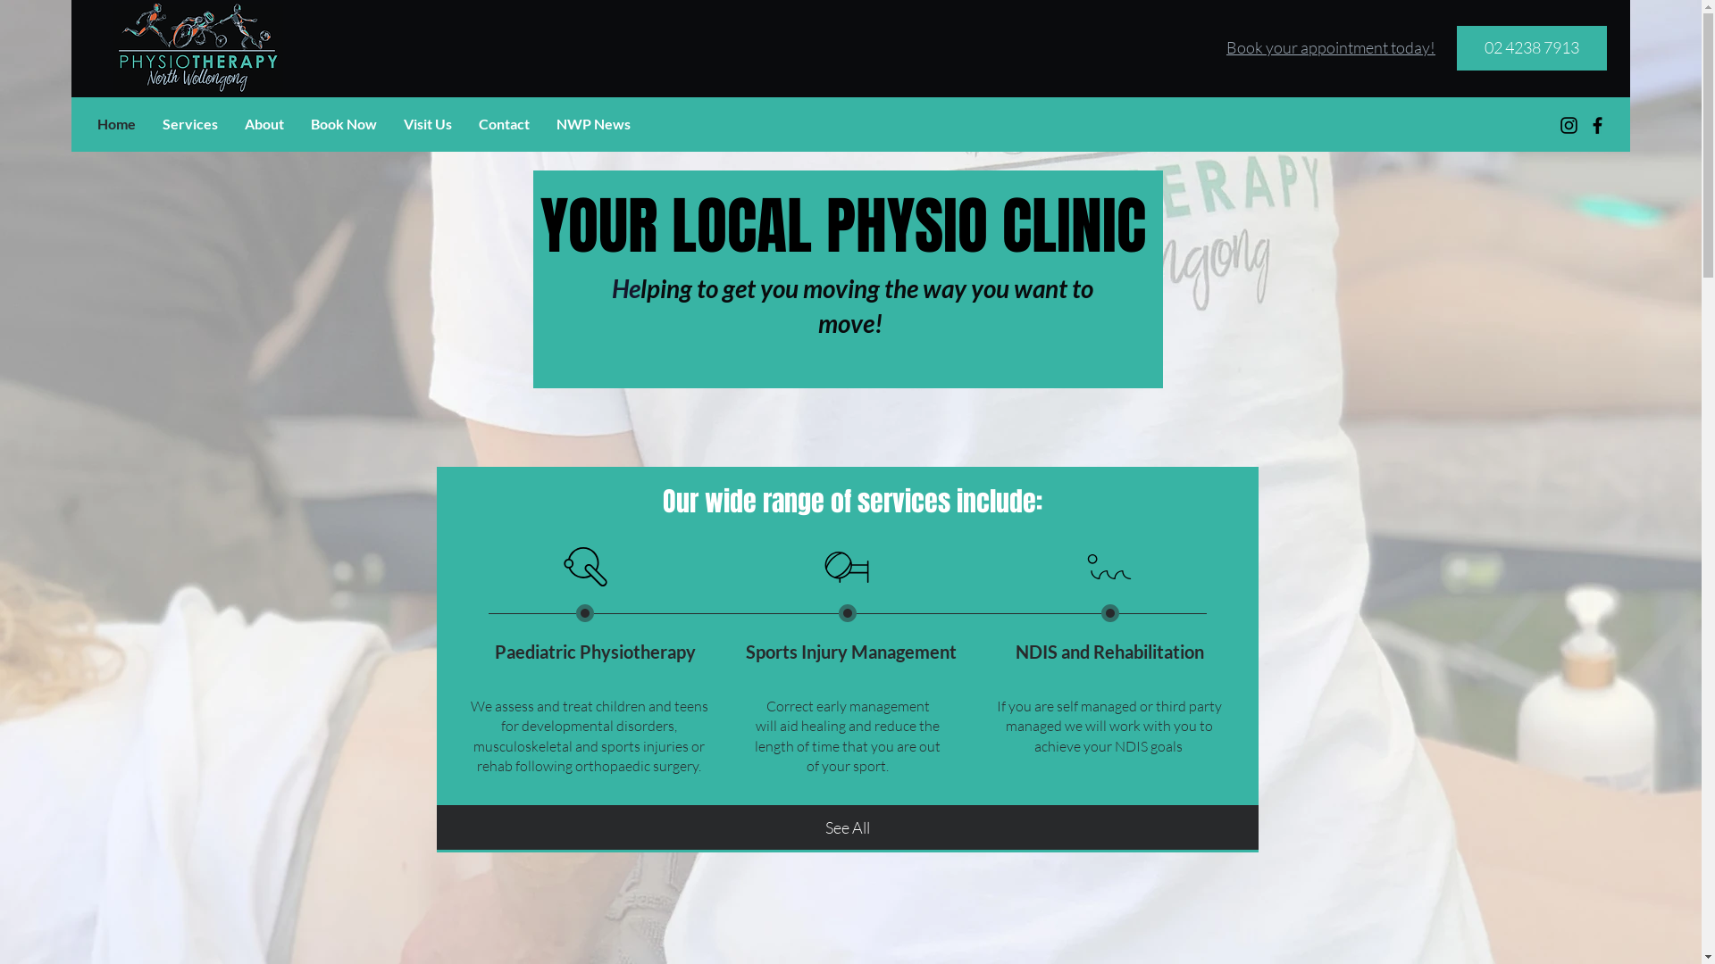  What do you see at coordinates (504, 123) in the screenshot?
I see `Contact` at bounding box center [504, 123].